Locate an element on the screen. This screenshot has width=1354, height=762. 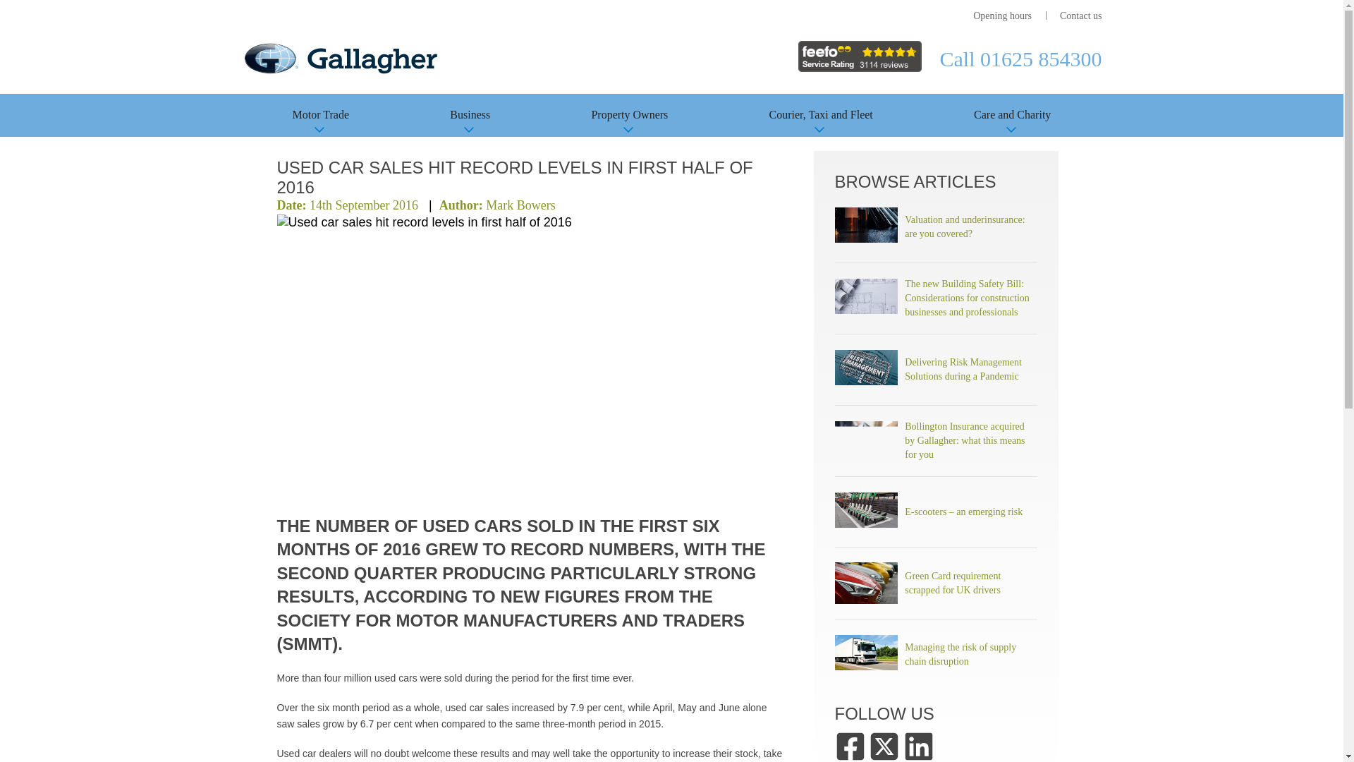
Motor Trade is located at coordinates (320, 115).